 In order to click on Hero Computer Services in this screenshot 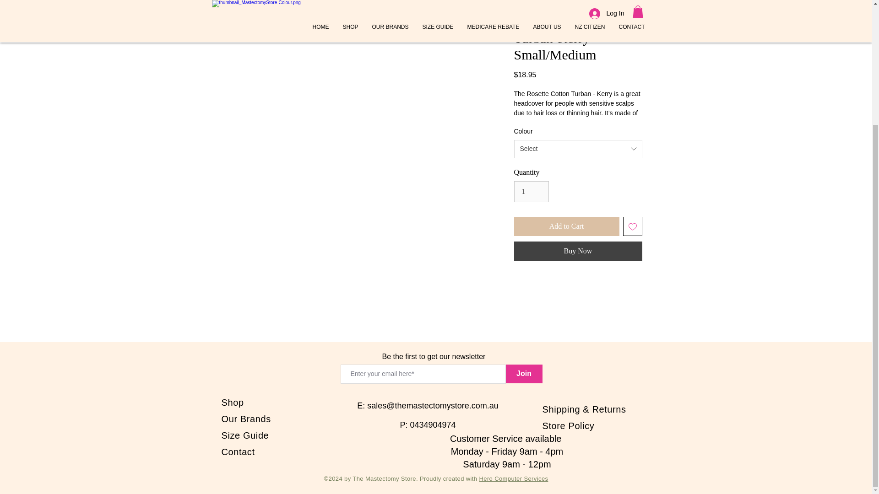, I will do `click(513, 478)`.